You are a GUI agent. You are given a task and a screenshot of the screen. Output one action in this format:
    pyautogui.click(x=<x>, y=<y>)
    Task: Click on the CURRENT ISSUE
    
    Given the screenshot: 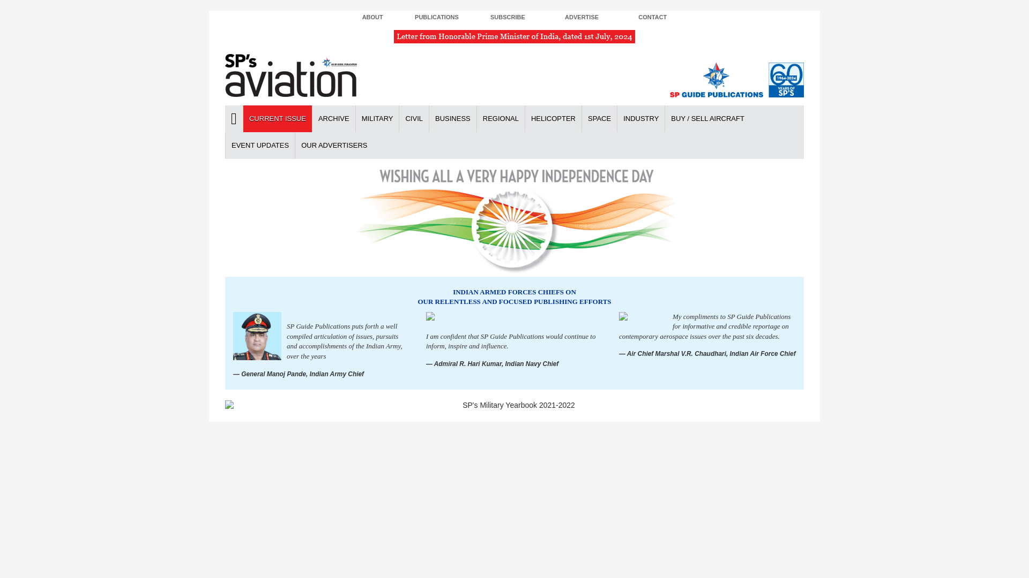 What is the action you would take?
    pyautogui.click(x=277, y=119)
    